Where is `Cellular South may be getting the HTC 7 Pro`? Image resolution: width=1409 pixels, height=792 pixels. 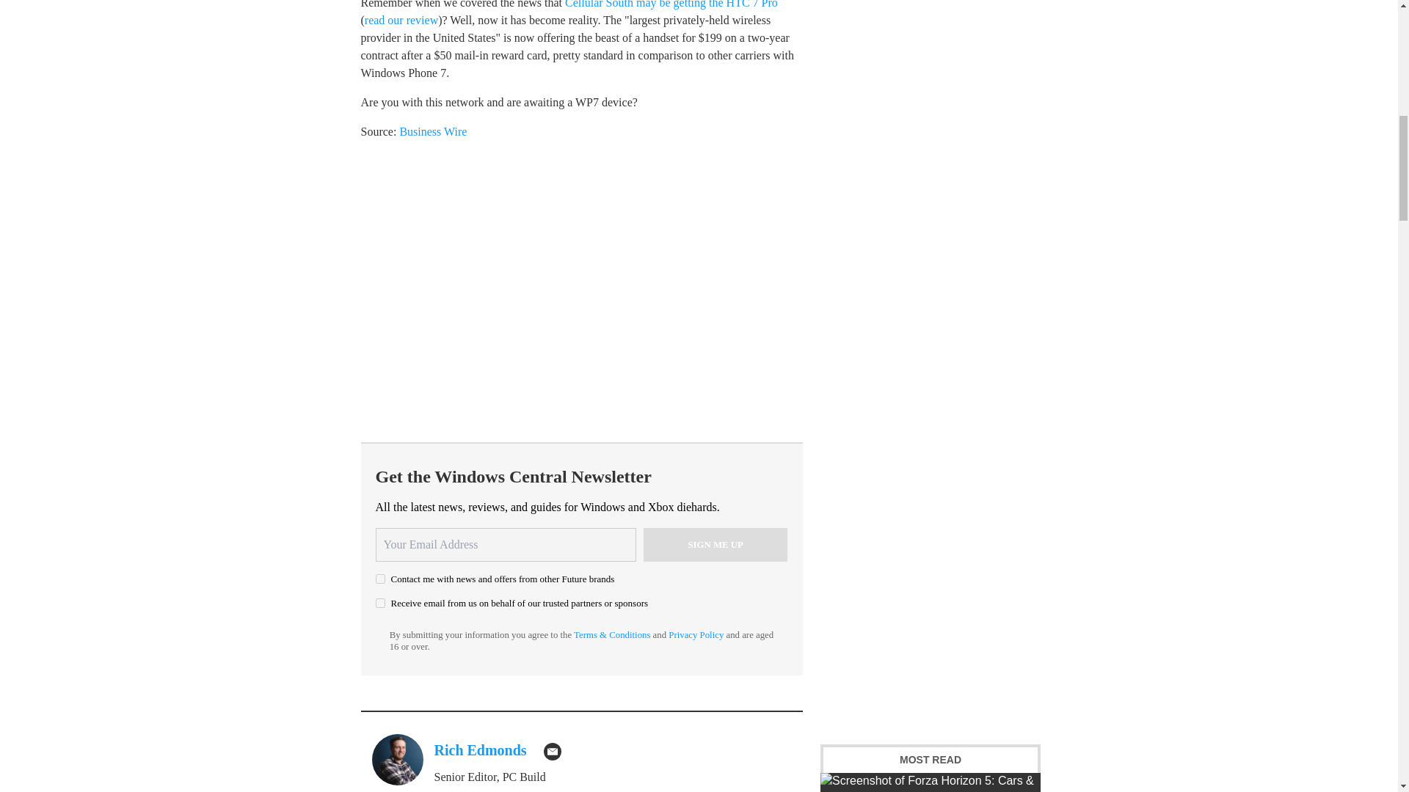
Cellular South may be getting the HTC 7 Pro is located at coordinates (671, 4).